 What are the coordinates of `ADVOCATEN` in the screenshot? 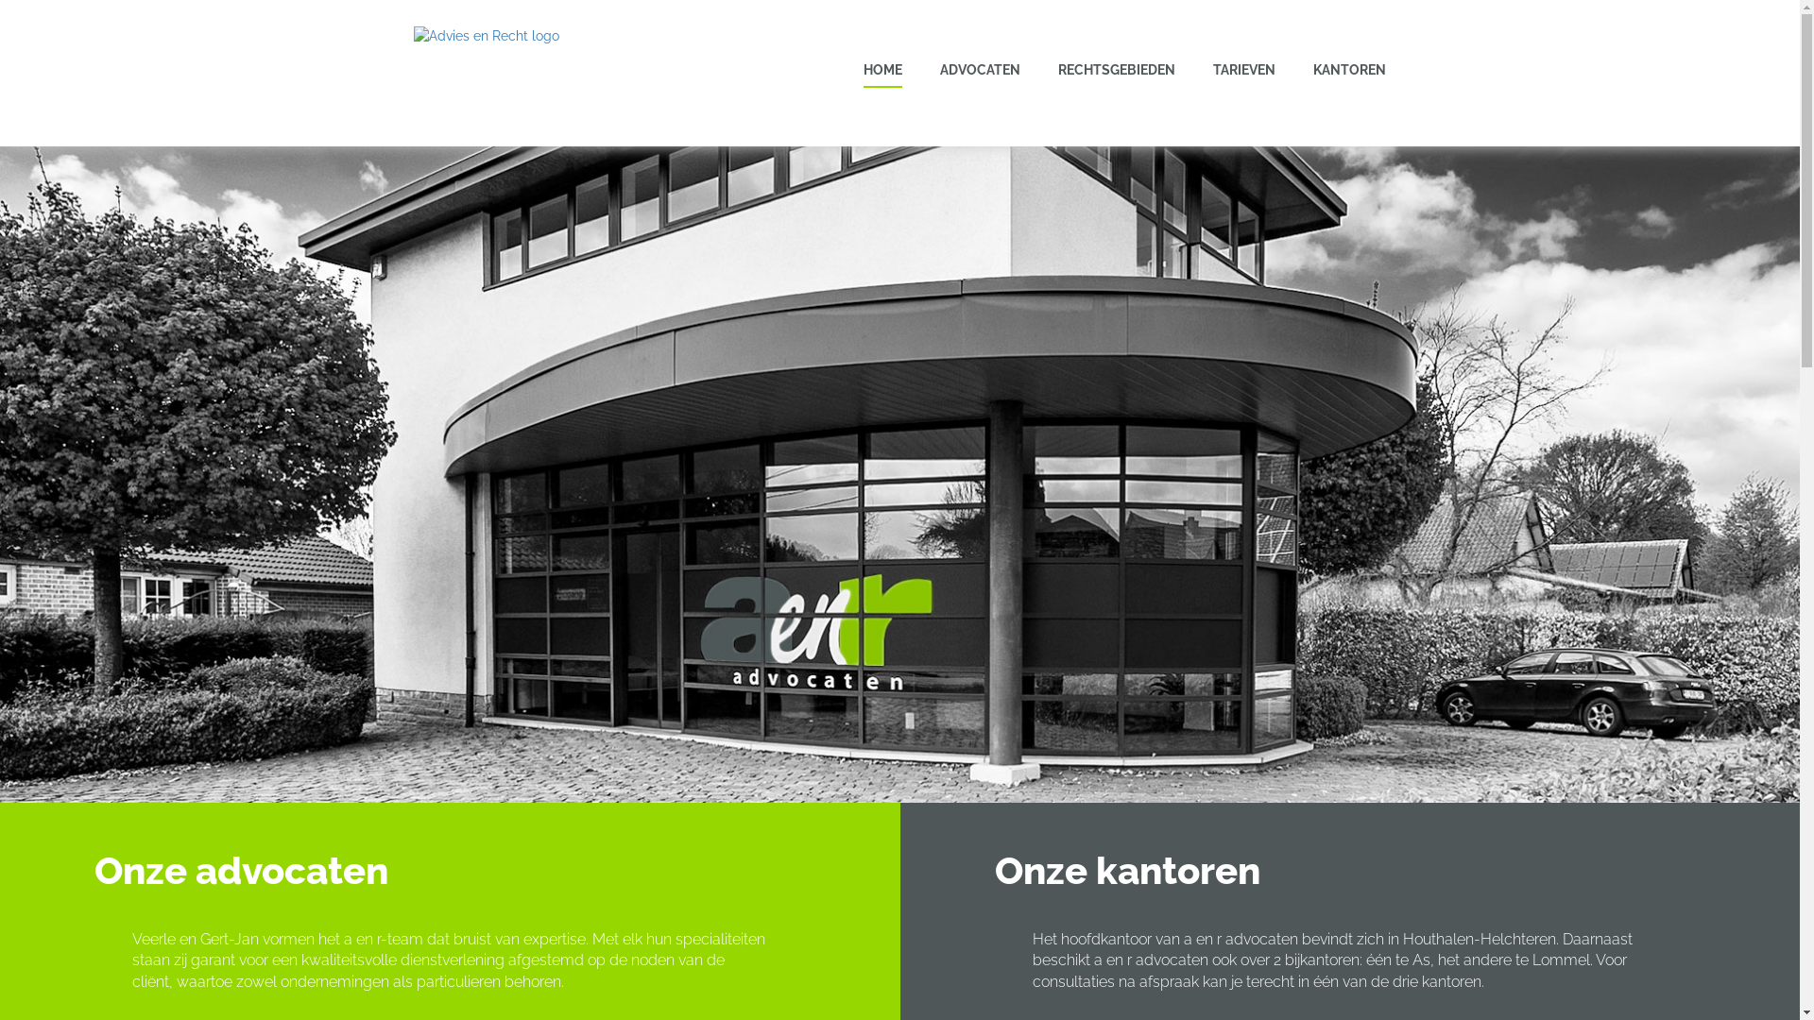 It's located at (980, 70).